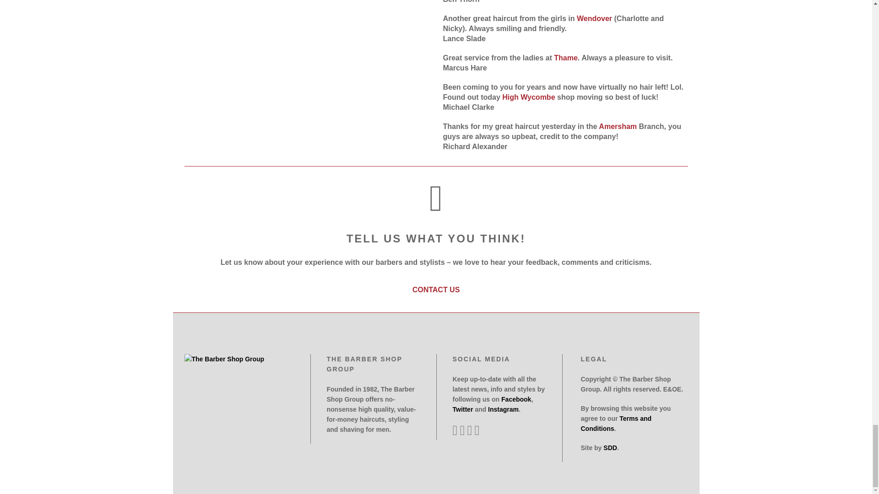 This screenshot has height=494, width=879. What do you see at coordinates (617, 126) in the screenshot?
I see `Find out more about The Barber Shop Group's Amersham branch` at bounding box center [617, 126].